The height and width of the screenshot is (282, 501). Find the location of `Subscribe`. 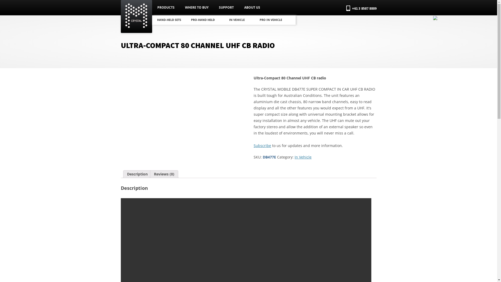

Subscribe is located at coordinates (263, 146).